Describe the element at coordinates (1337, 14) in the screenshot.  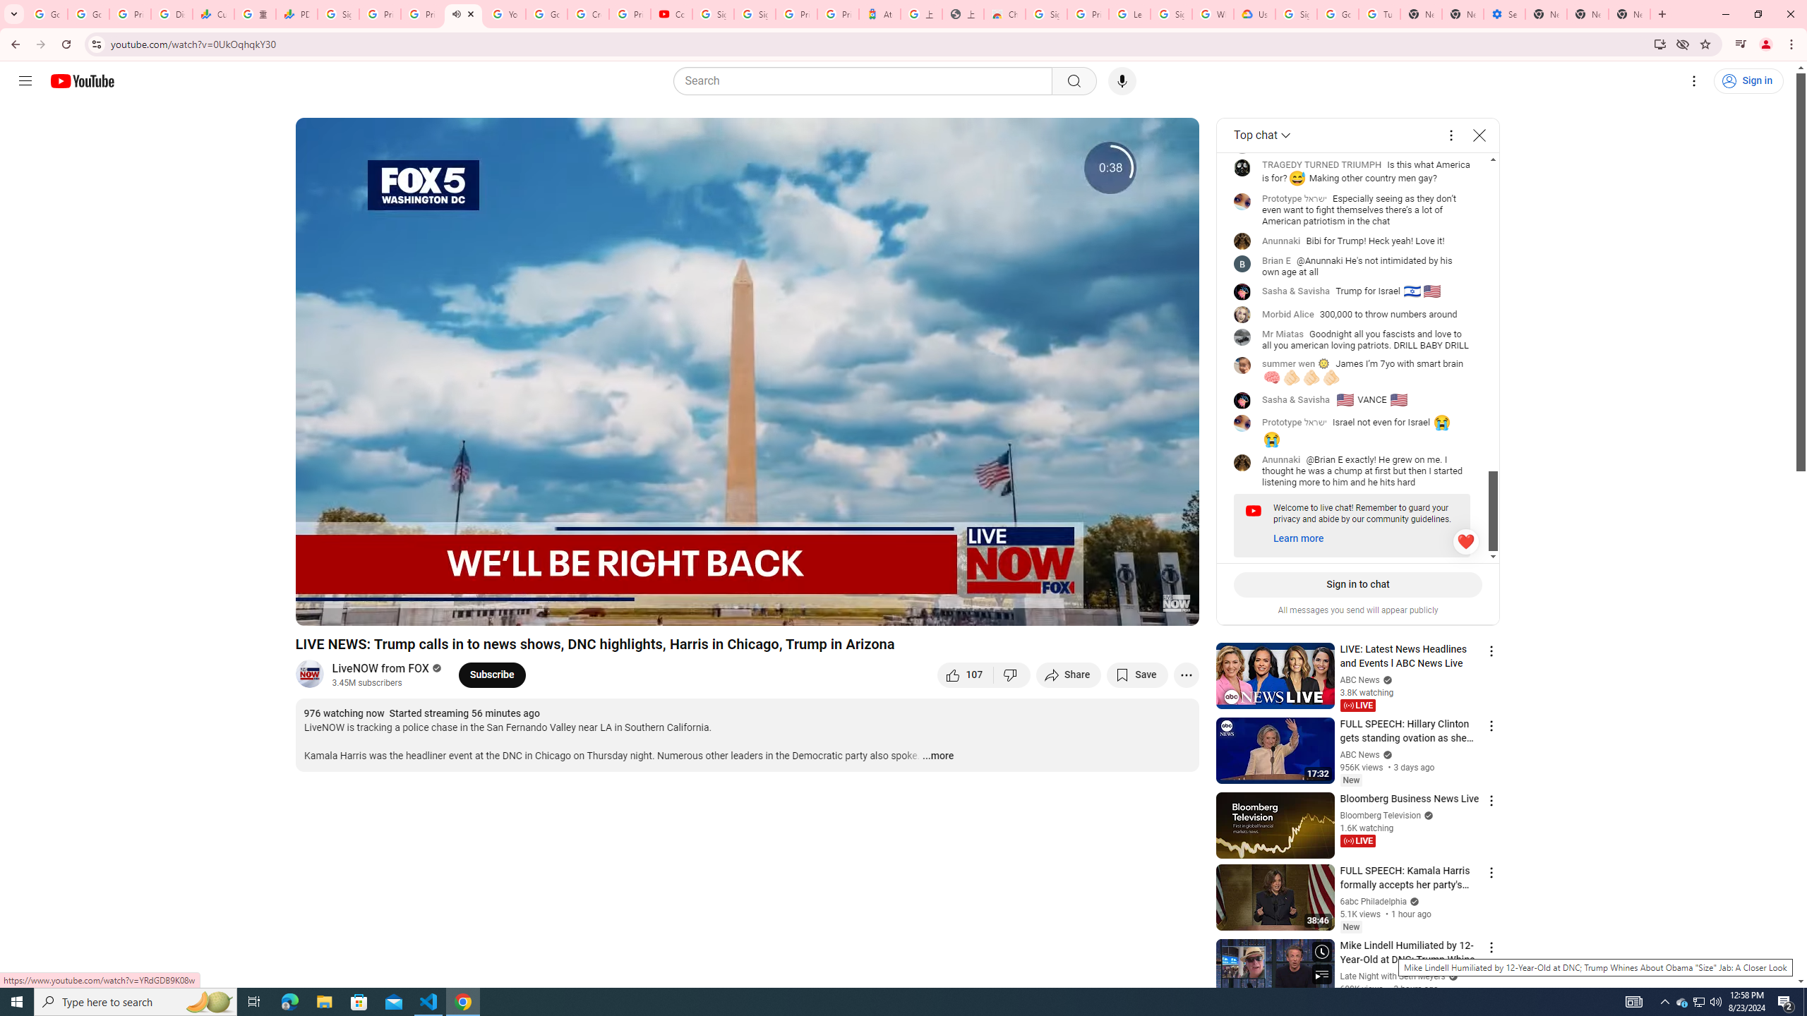
I see `Google Account Help` at that location.